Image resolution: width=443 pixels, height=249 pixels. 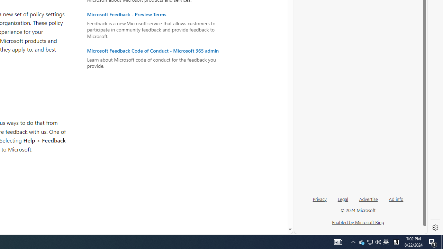 I want to click on Privacy, so click(x=320, y=202).